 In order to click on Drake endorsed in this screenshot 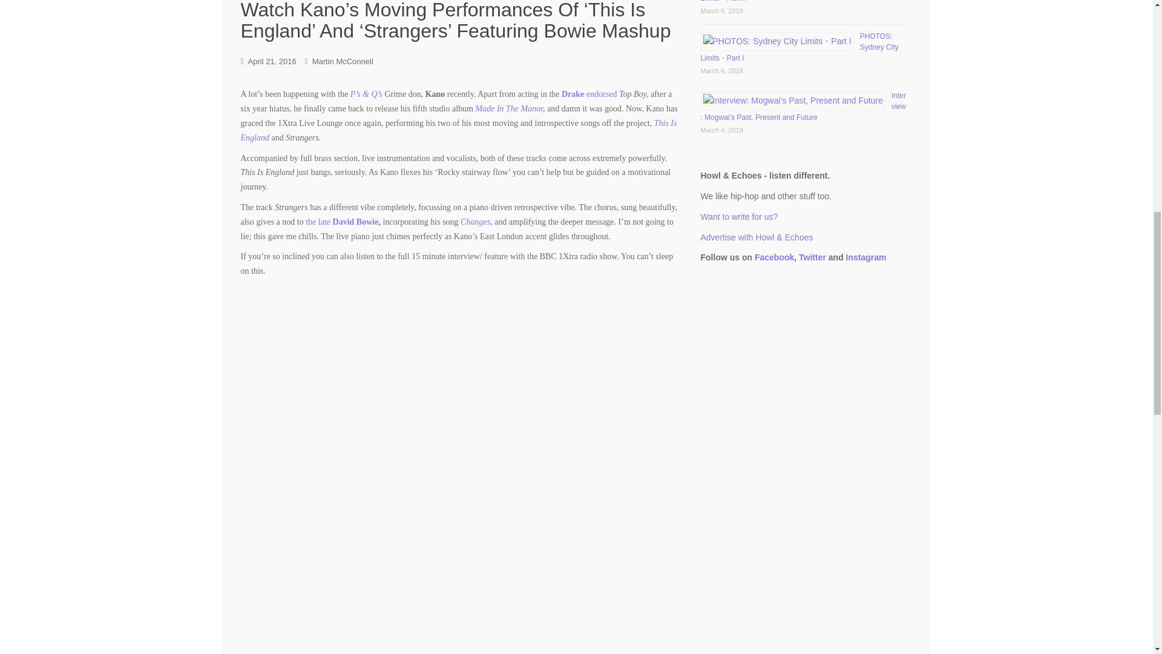, I will do `click(590, 94)`.